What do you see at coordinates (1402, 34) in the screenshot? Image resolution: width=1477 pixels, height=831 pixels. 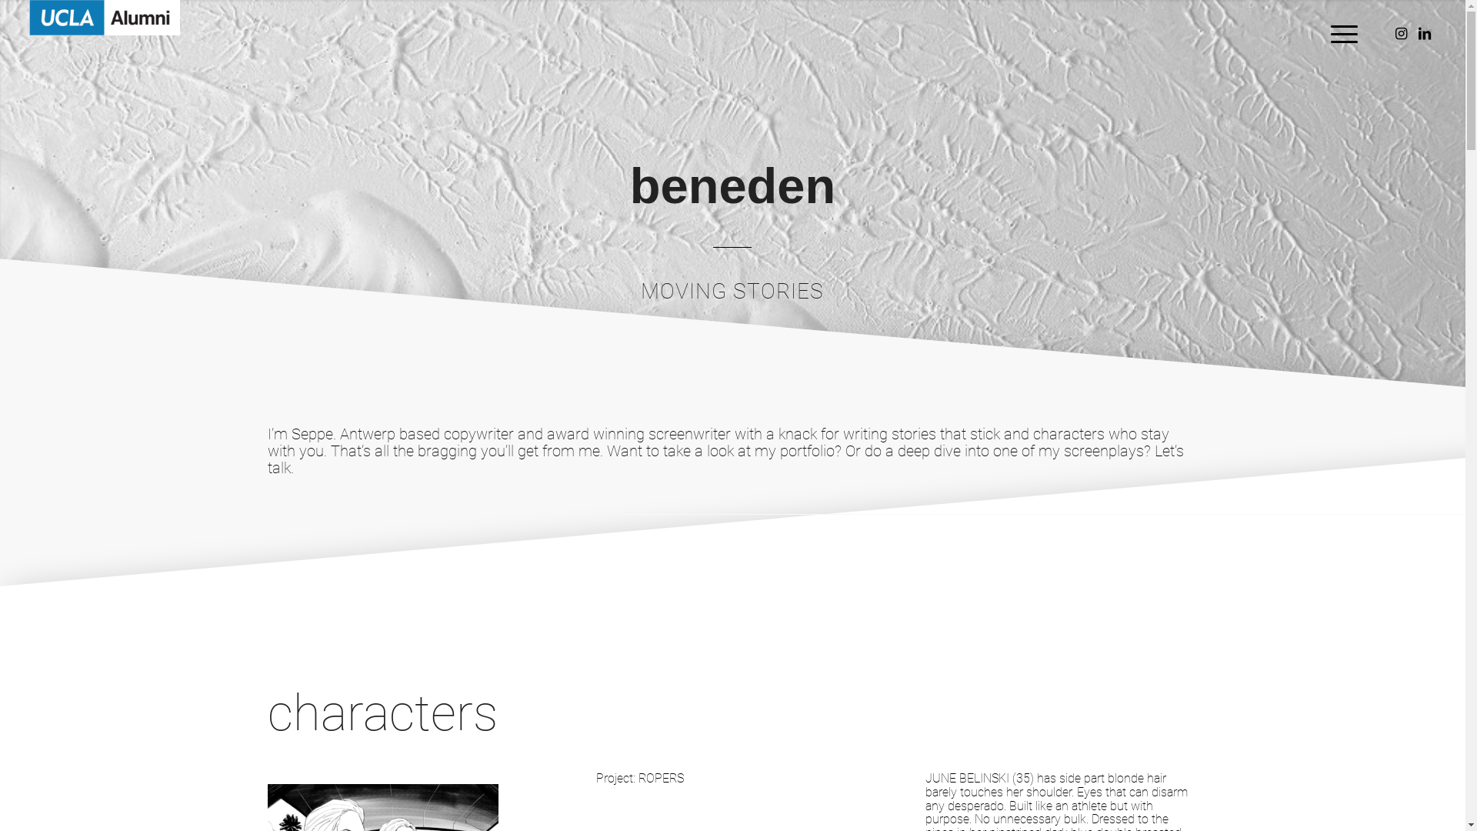 I see `Instagram` at bounding box center [1402, 34].